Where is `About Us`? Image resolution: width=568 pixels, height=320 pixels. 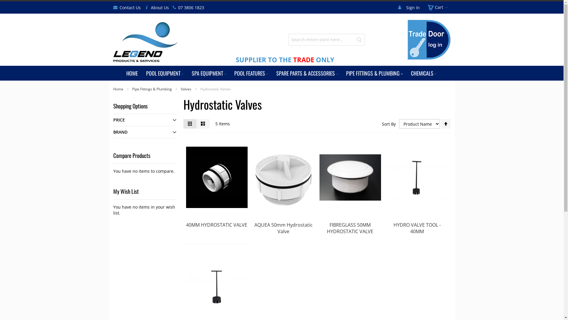 About Us is located at coordinates (160, 8).